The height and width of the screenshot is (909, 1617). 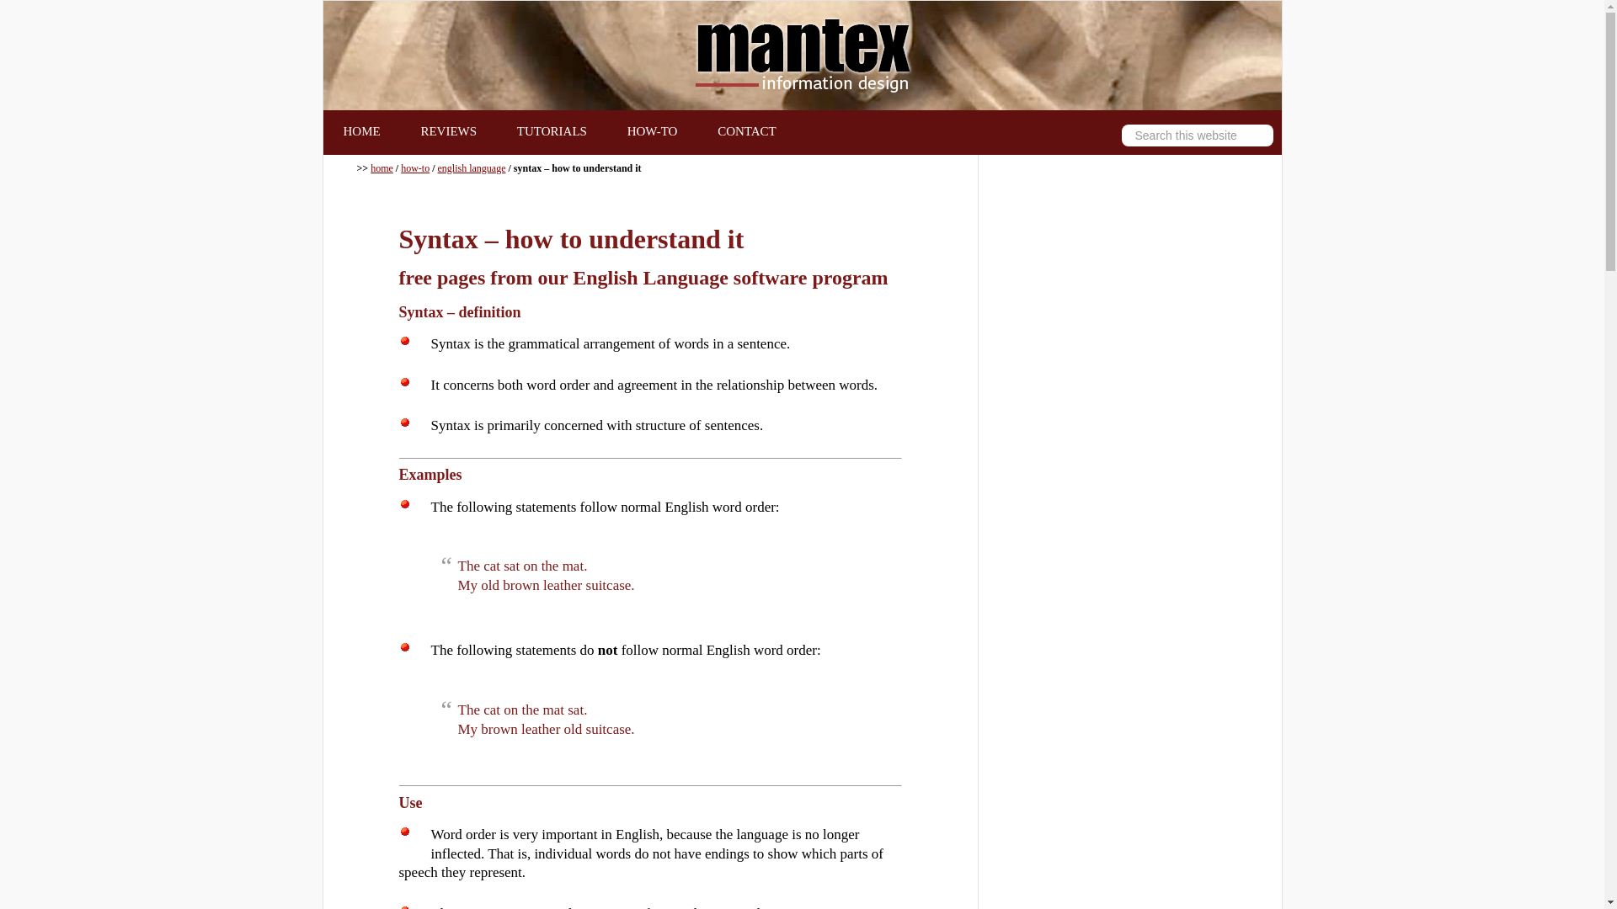 What do you see at coordinates (472, 168) in the screenshot?
I see `english language` at bounding box center [472, 168].